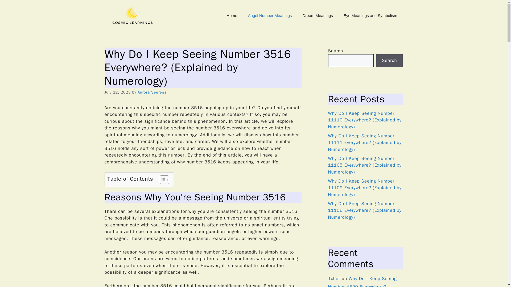 Image resolution: width=511 pixels, height=287 pixels. What do you see at coordinates (152, 92) in the screenshot?
I see `Aurora Seeress` at bounding box center [152, 92].